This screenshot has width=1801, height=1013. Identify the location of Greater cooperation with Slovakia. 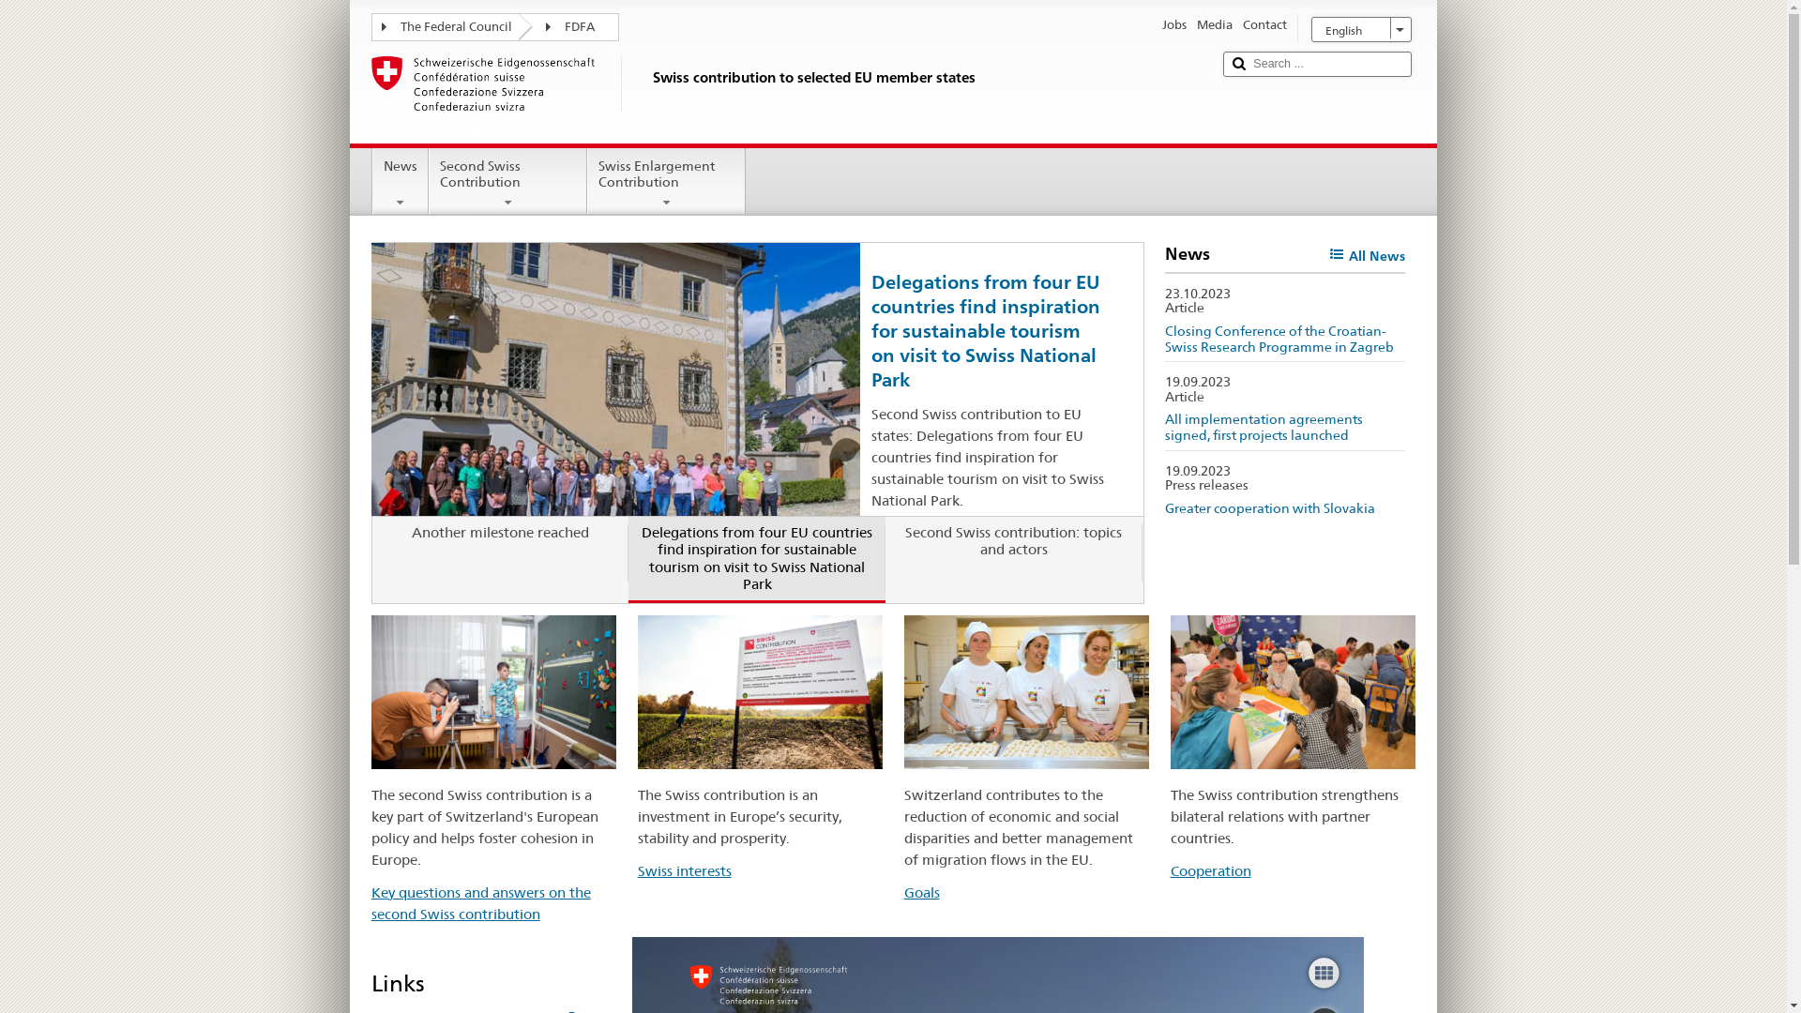
(1270, 508).